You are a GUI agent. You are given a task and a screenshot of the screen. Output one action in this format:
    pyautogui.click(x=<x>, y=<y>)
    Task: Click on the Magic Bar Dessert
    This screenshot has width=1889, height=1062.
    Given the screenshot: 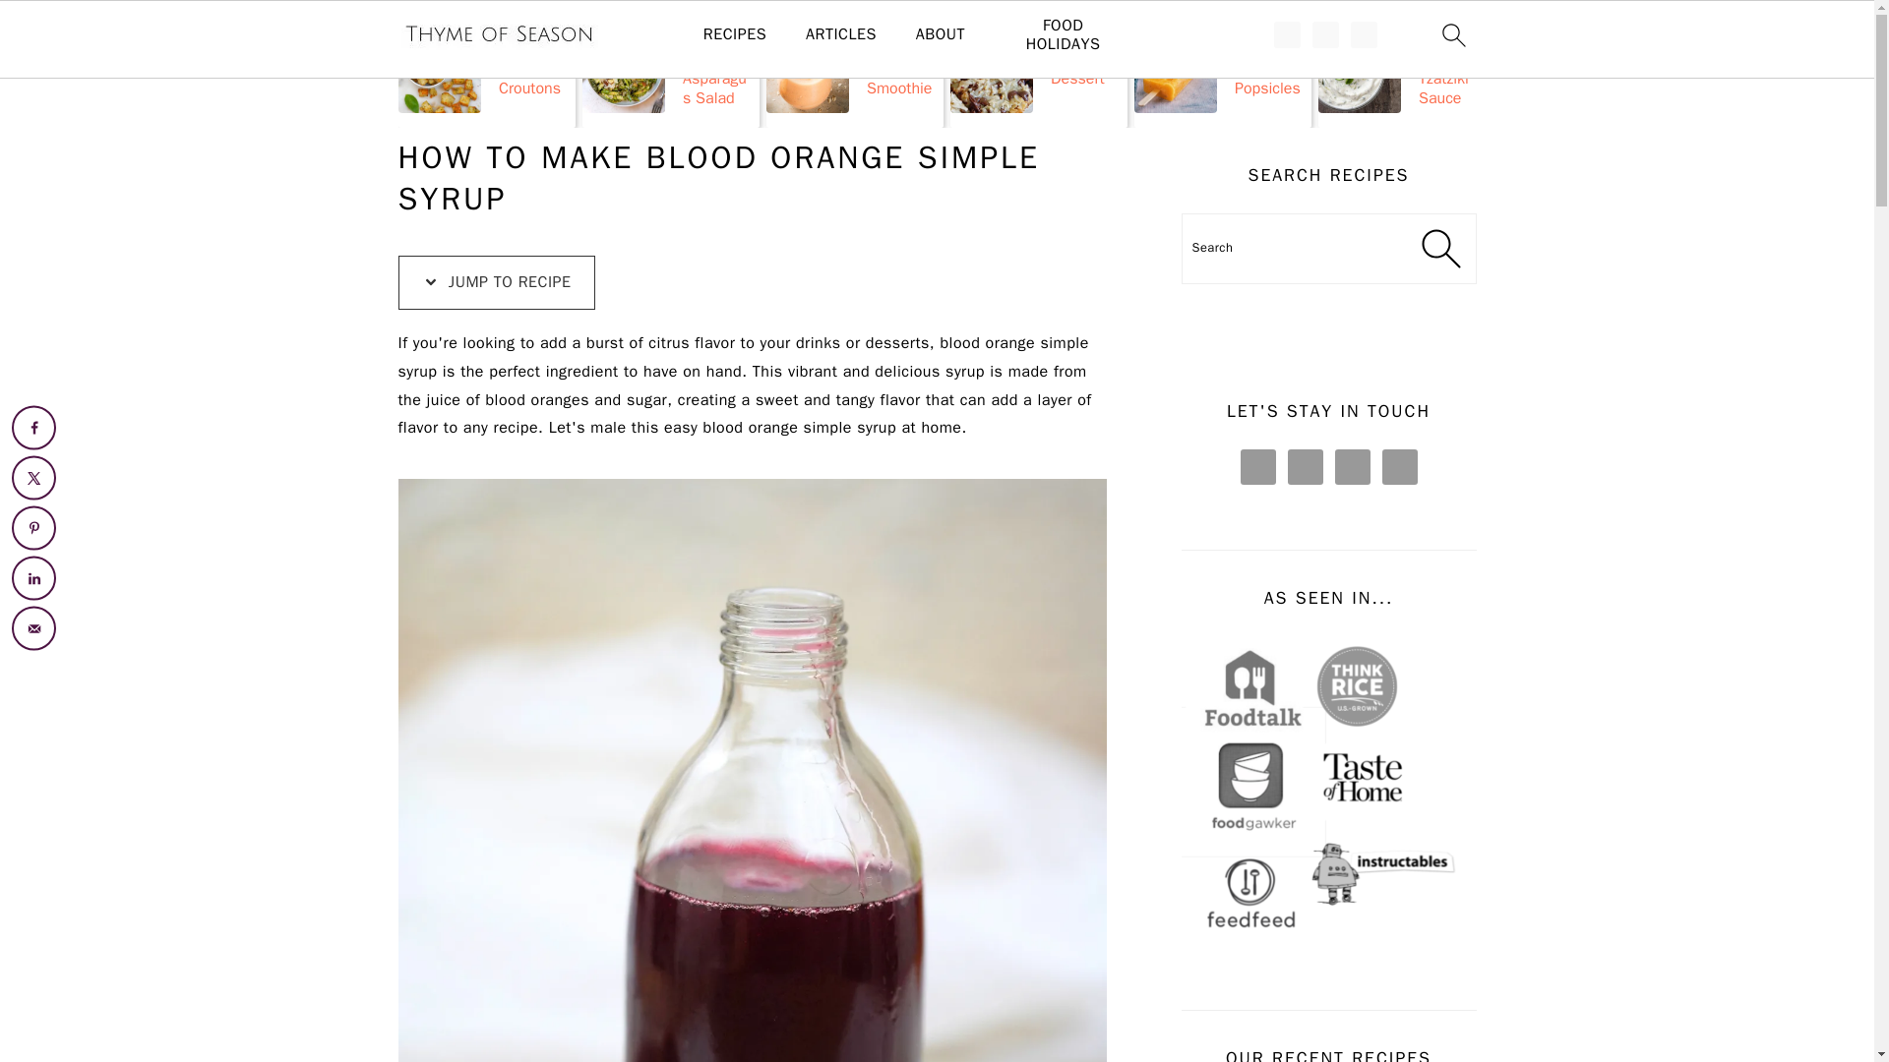 What is the action you would take?
    pyautogui.click(x=1039, y=68)
    